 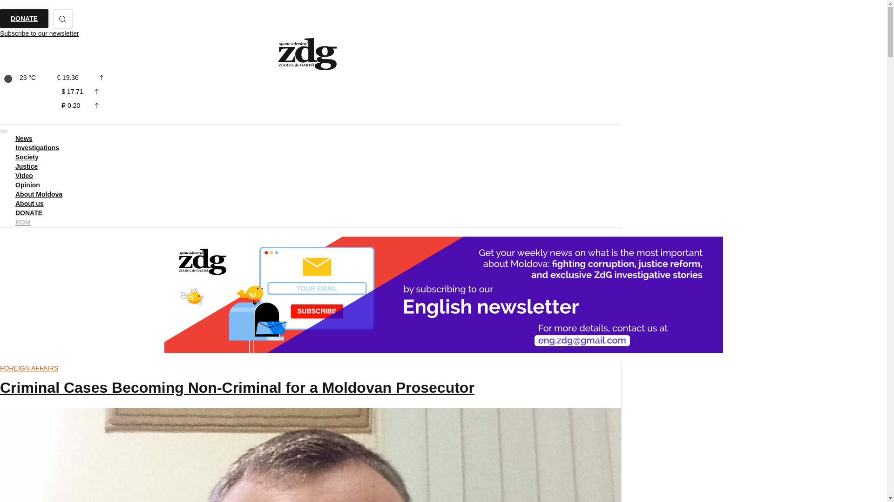 What do you see at coordinates (29, 204) in the screenshot?
I see `About us` at bounding box center [29, 204].